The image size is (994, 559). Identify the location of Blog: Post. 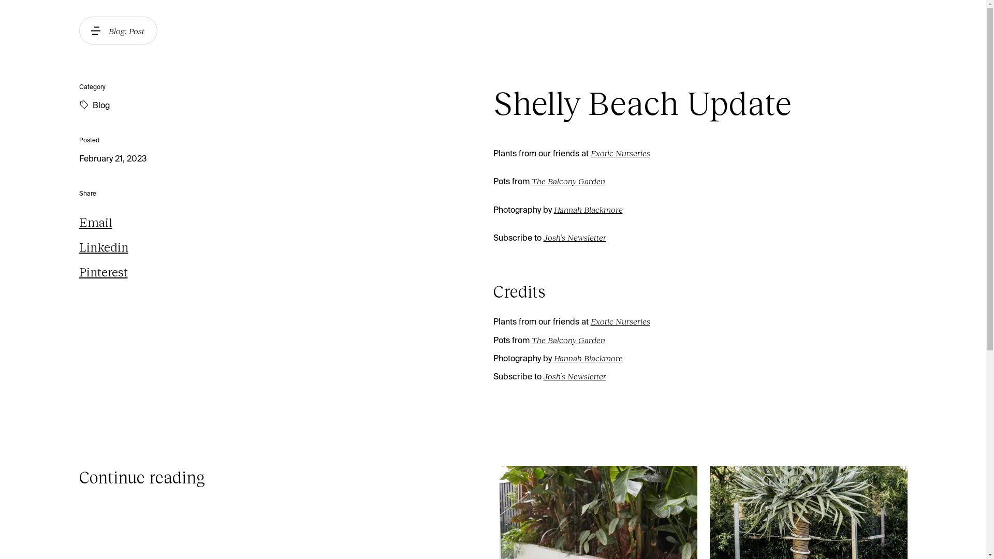
(118, 31).